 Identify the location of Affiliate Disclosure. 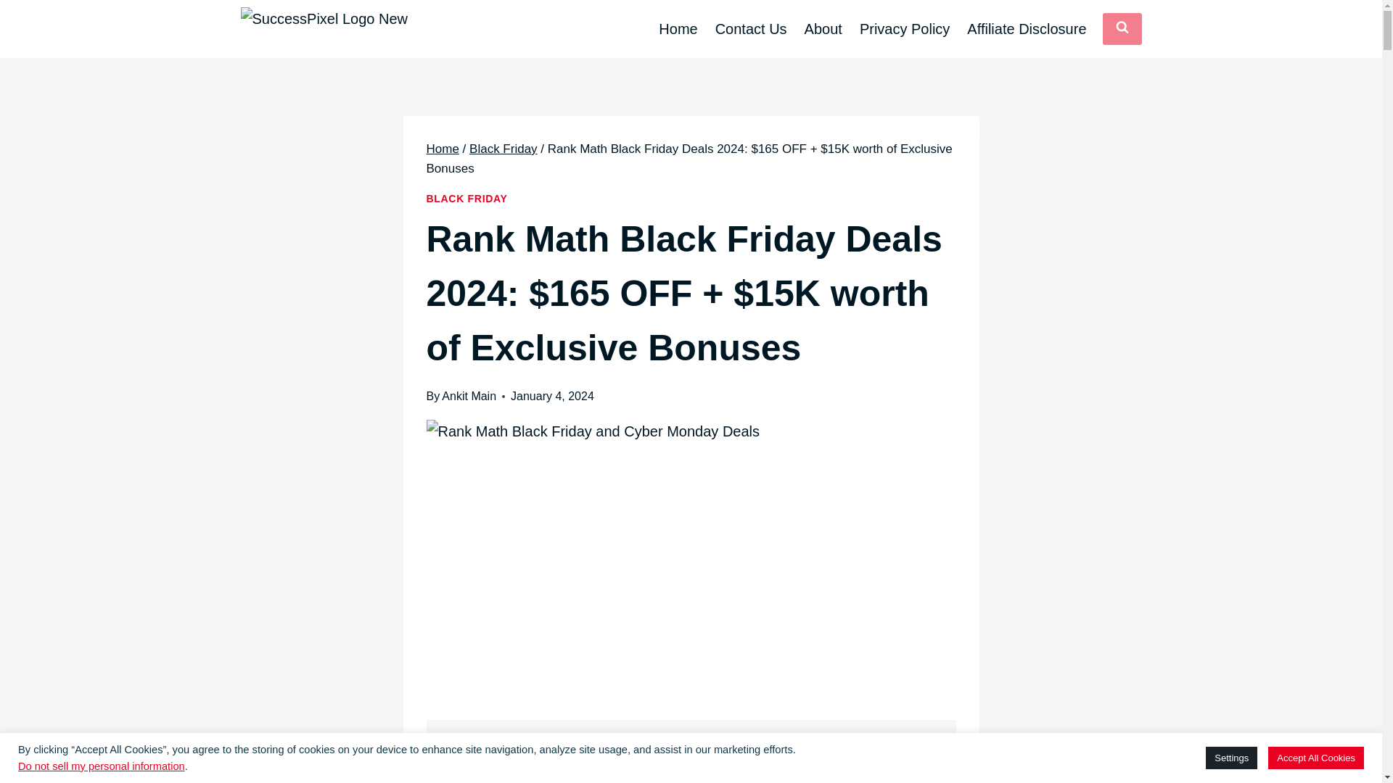
(1026, 29).